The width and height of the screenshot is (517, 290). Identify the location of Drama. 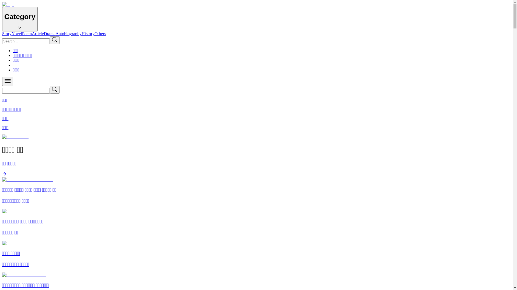
(50, 34).